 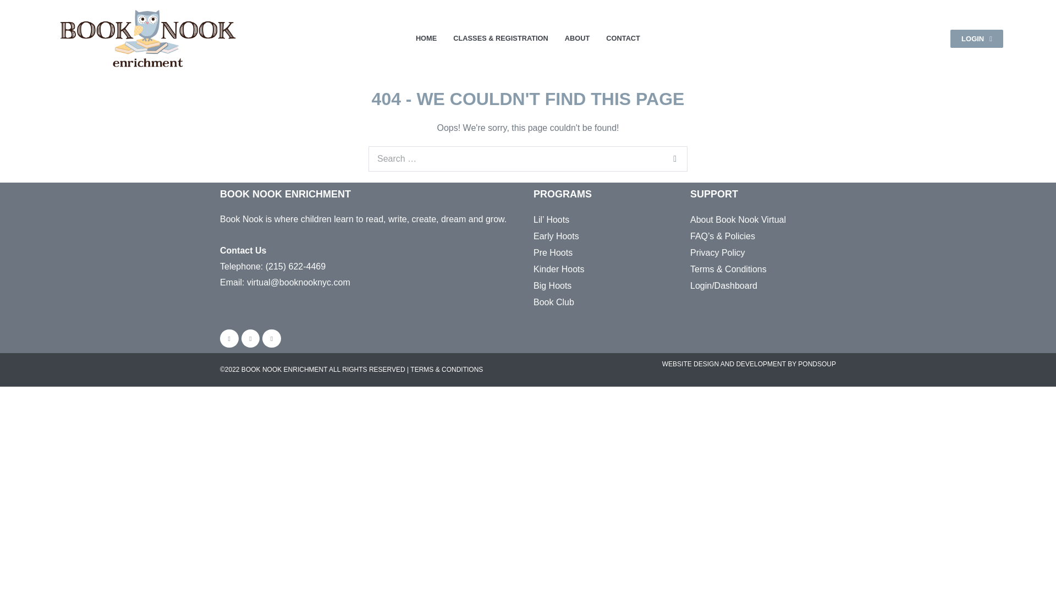 I want to click on Kinder Hoots, so click(x=591, y=269).